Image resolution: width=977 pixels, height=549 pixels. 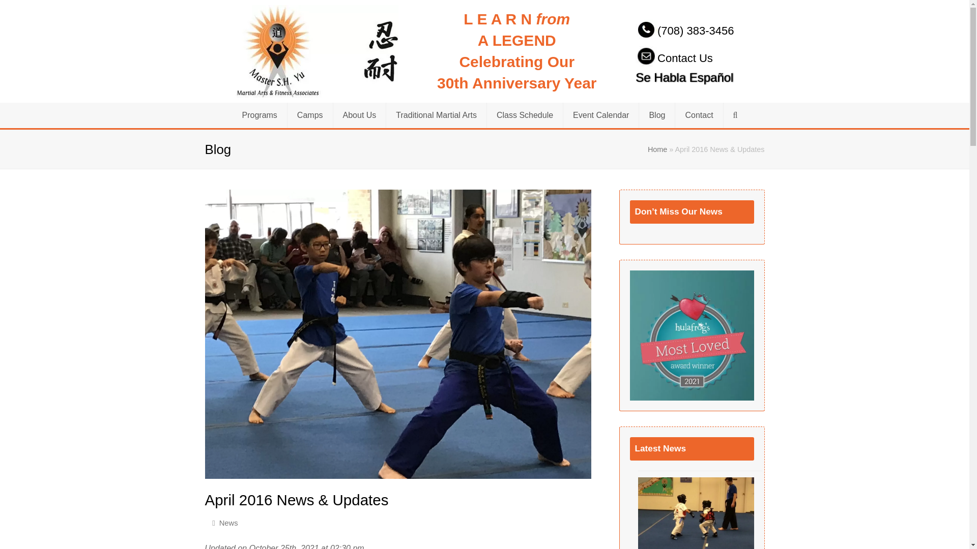 I want to click on Contact Us, so click(x=674, y=58).